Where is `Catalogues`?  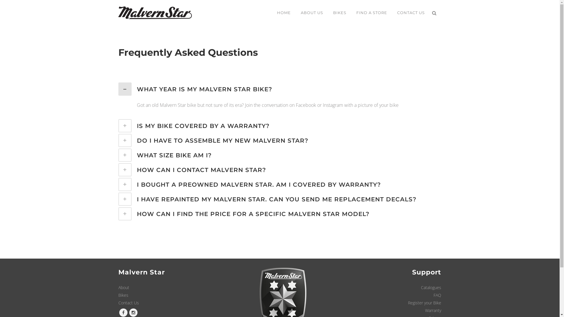 Catalogues is located at coordinates (431, 288).